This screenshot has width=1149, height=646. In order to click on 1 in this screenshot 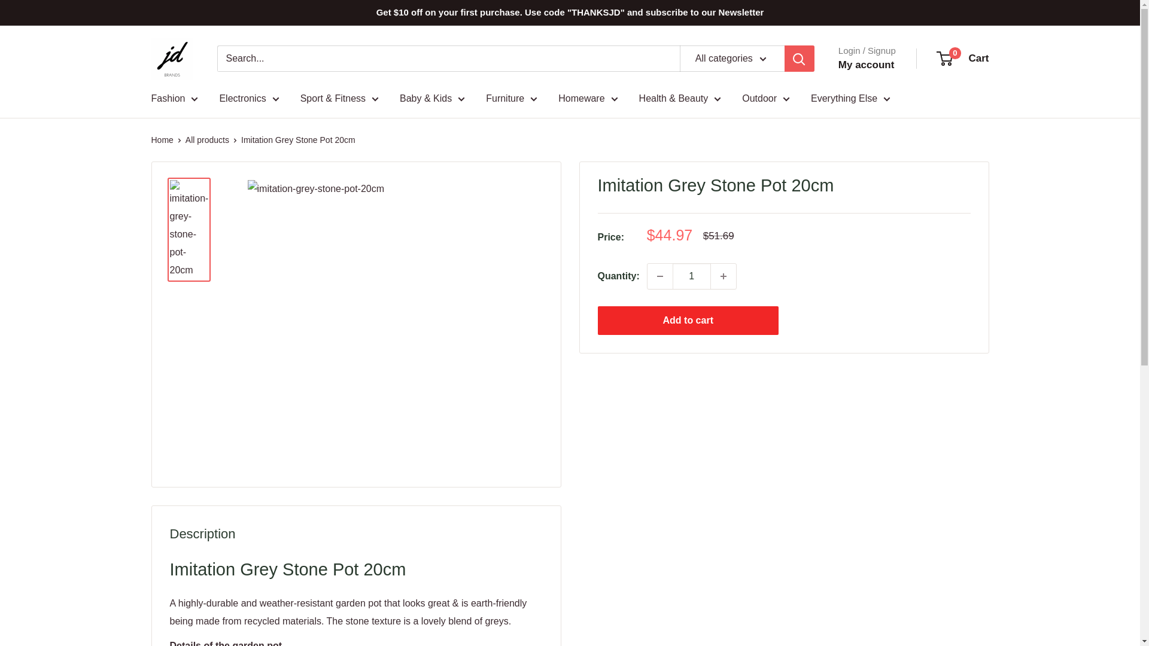, I will do `click(692, 275)`.